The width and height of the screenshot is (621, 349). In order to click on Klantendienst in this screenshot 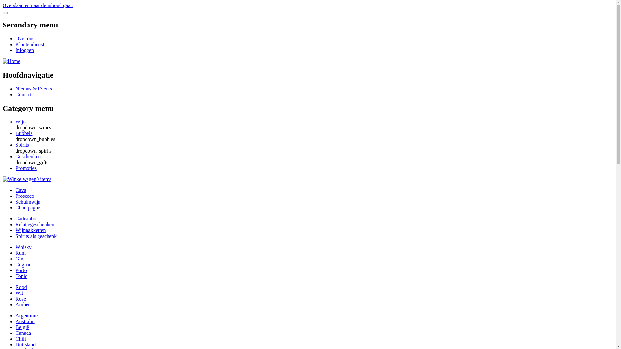, I will do `click(30, 45)`.